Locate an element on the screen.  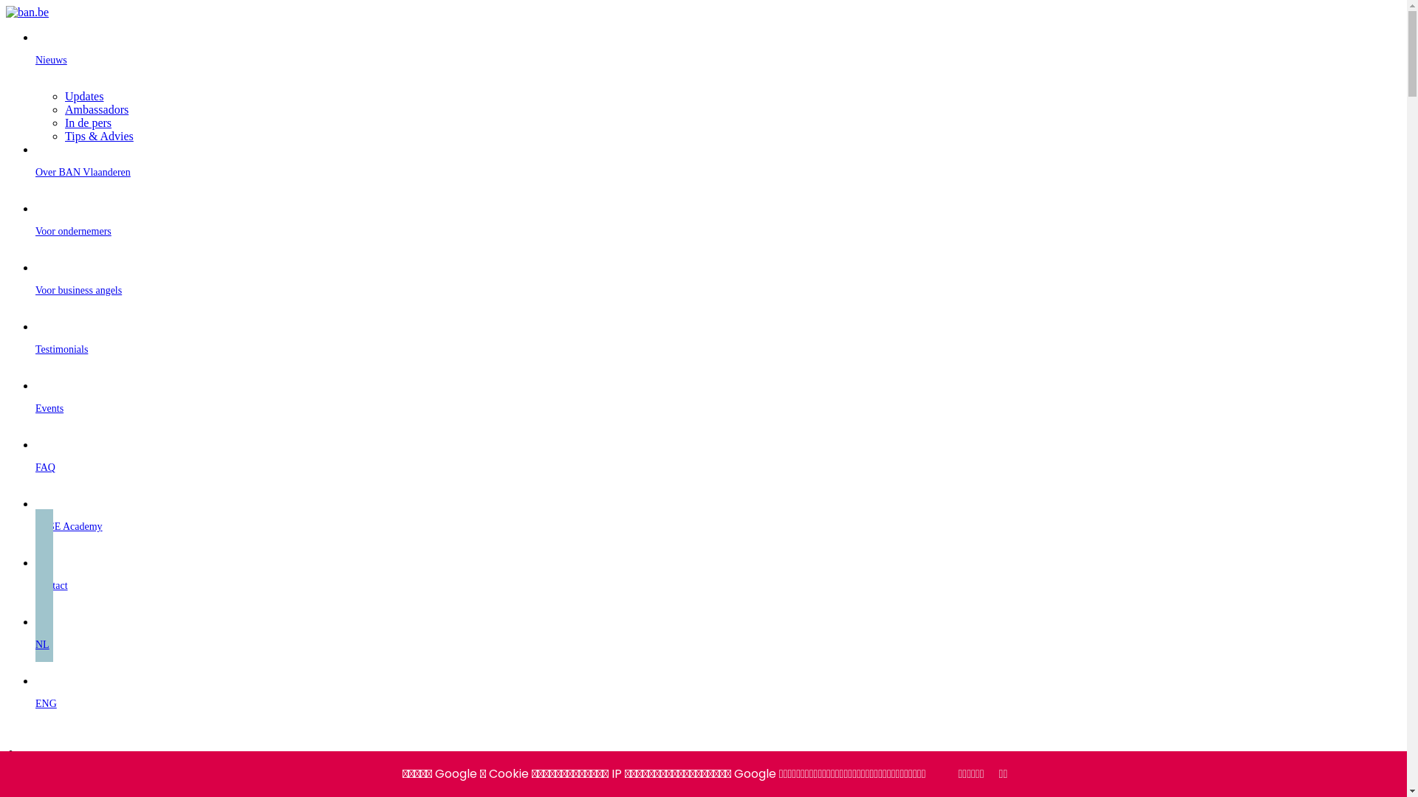
Tips & Advies is located at coordinates (99, 136).